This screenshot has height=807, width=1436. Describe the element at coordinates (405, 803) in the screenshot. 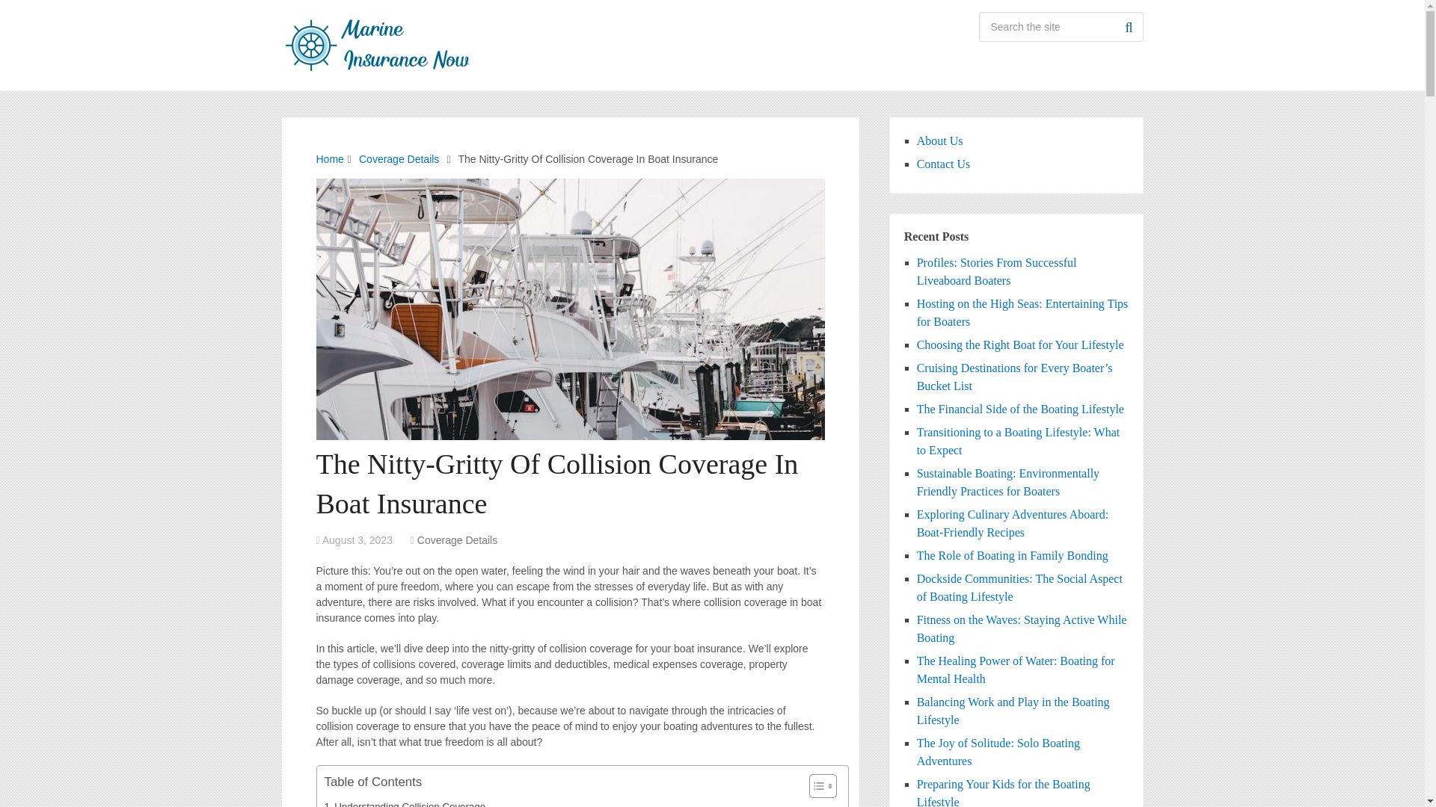

I see `Understanding Collision Coverage` at that location.